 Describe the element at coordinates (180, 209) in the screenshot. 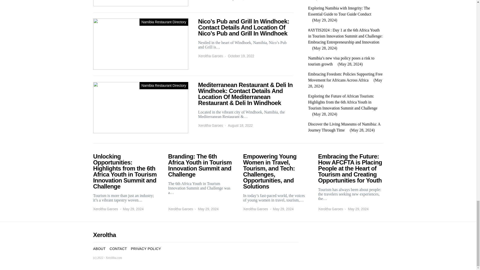

I see `View all posts by Xeroltha Garoes` at that location.